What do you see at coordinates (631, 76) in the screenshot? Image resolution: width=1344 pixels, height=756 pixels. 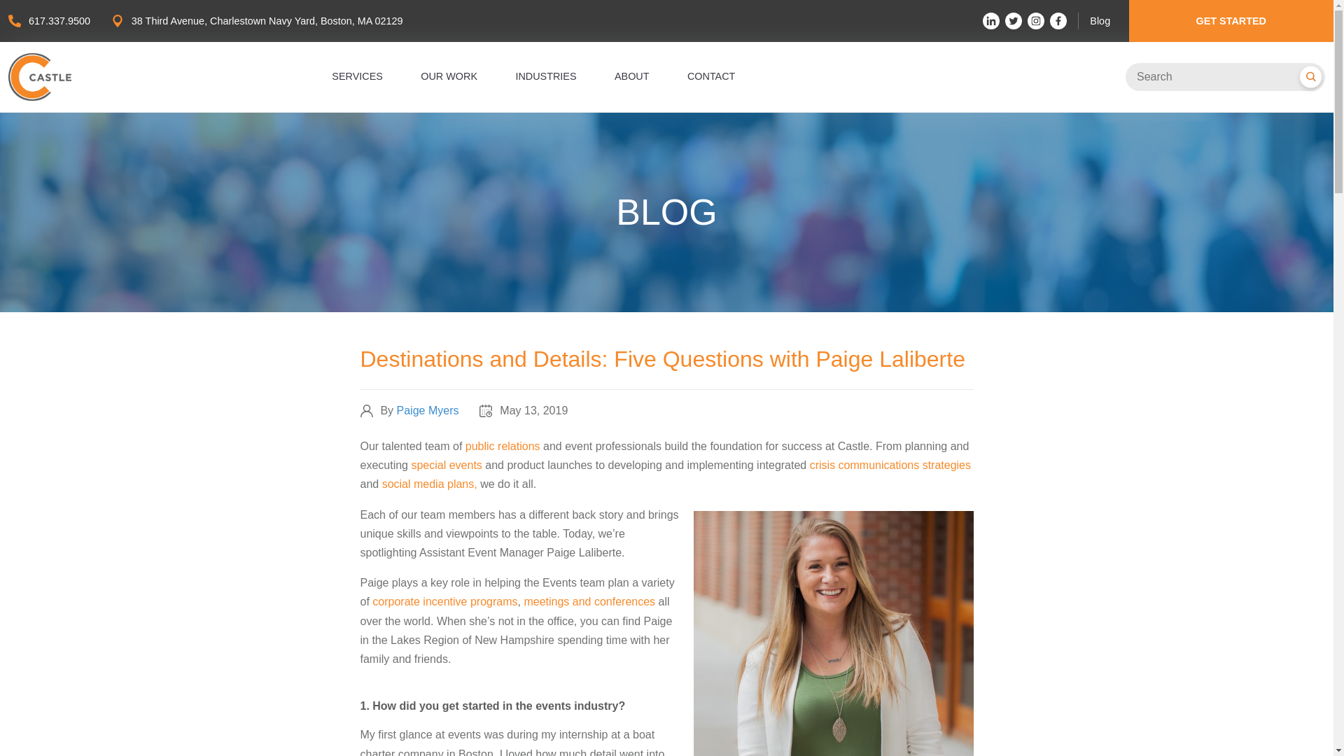 I see `ABOUT` at bounding box center [631, 76].